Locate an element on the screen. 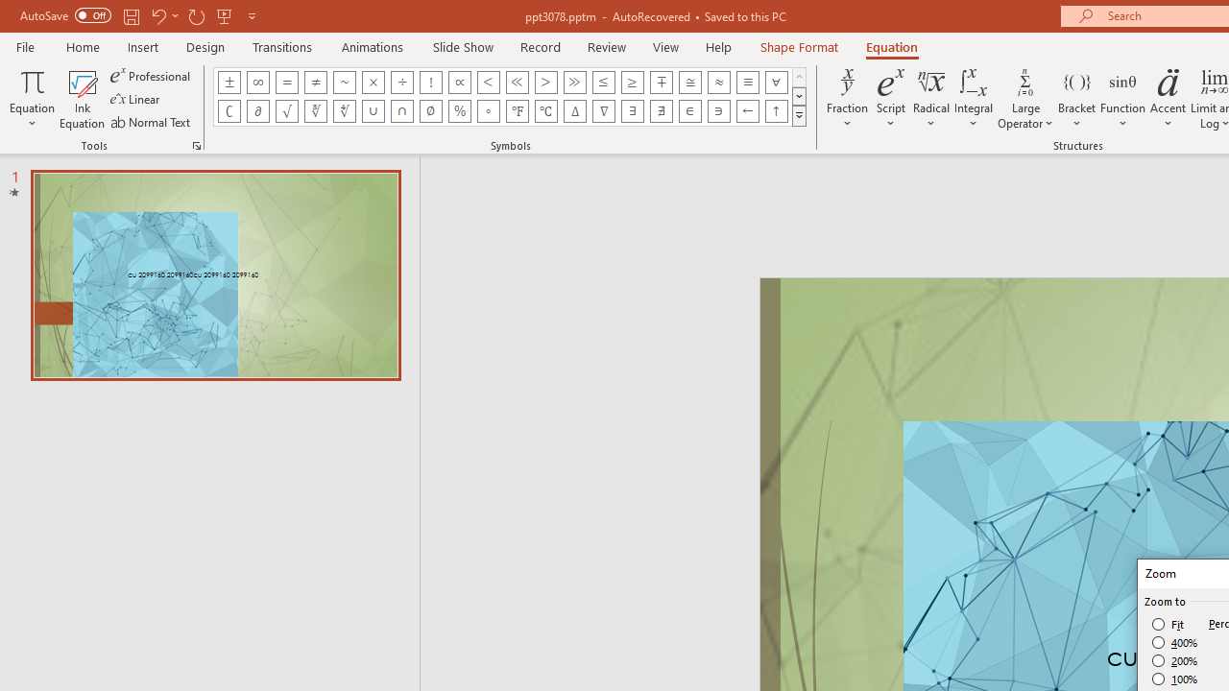  Radical is located at coordinates (931, 98).